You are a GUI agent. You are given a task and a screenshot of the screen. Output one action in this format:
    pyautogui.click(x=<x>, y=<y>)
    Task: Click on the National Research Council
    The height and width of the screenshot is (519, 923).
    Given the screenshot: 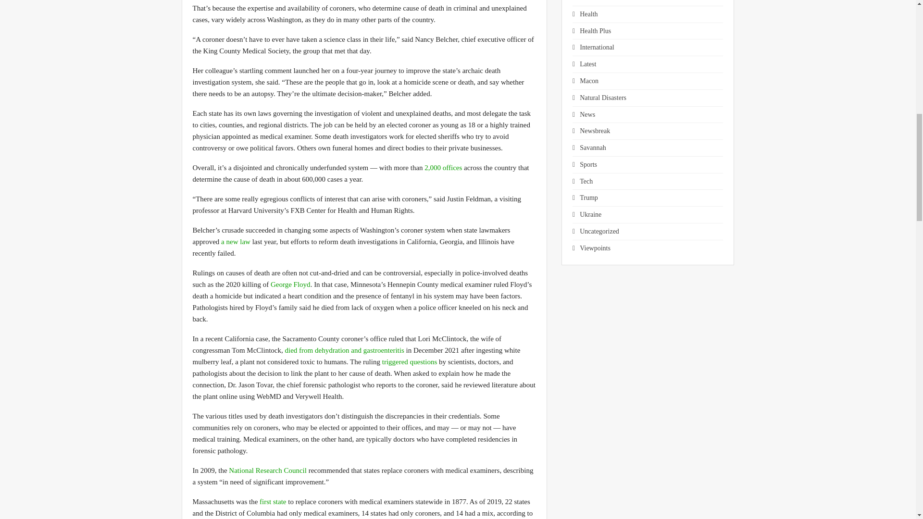 What is the action you would take?
    pyautogui.click(x=267, y=470)
    